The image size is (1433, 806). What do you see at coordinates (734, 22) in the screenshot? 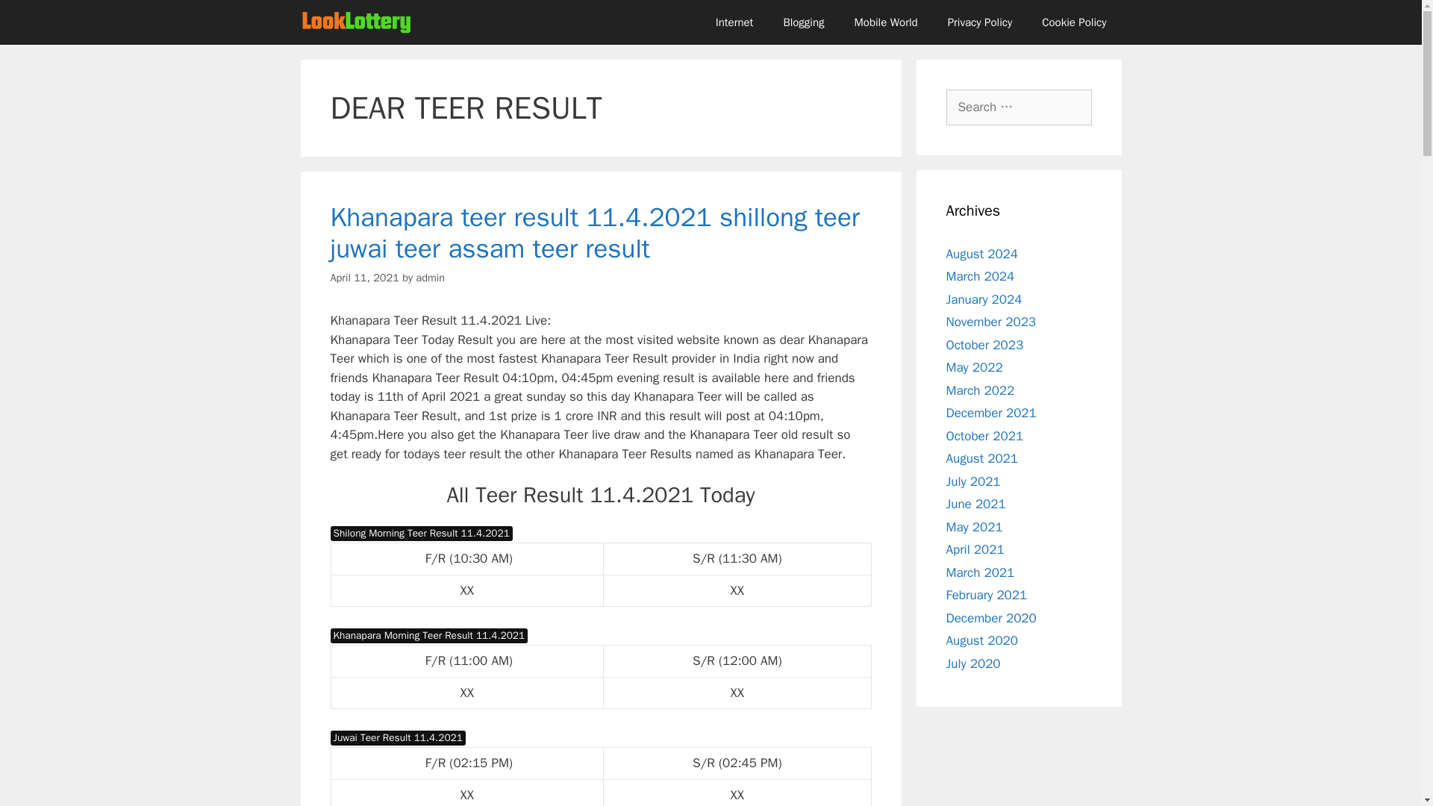
I see `Internet` at bounding box center [734, 22].